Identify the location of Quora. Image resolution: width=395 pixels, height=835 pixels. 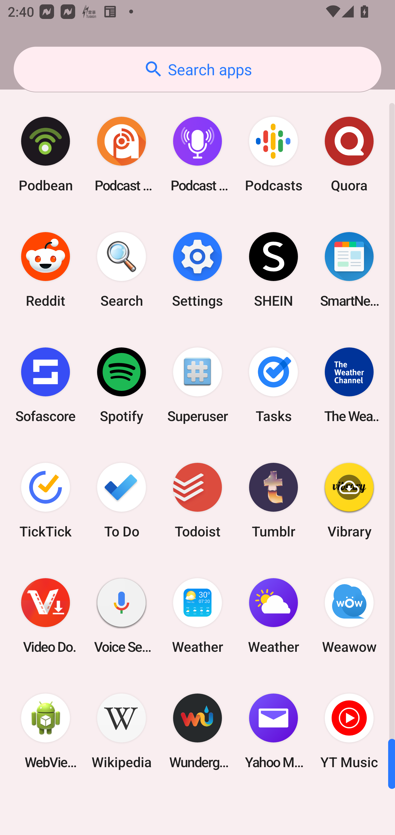
(349, 154).